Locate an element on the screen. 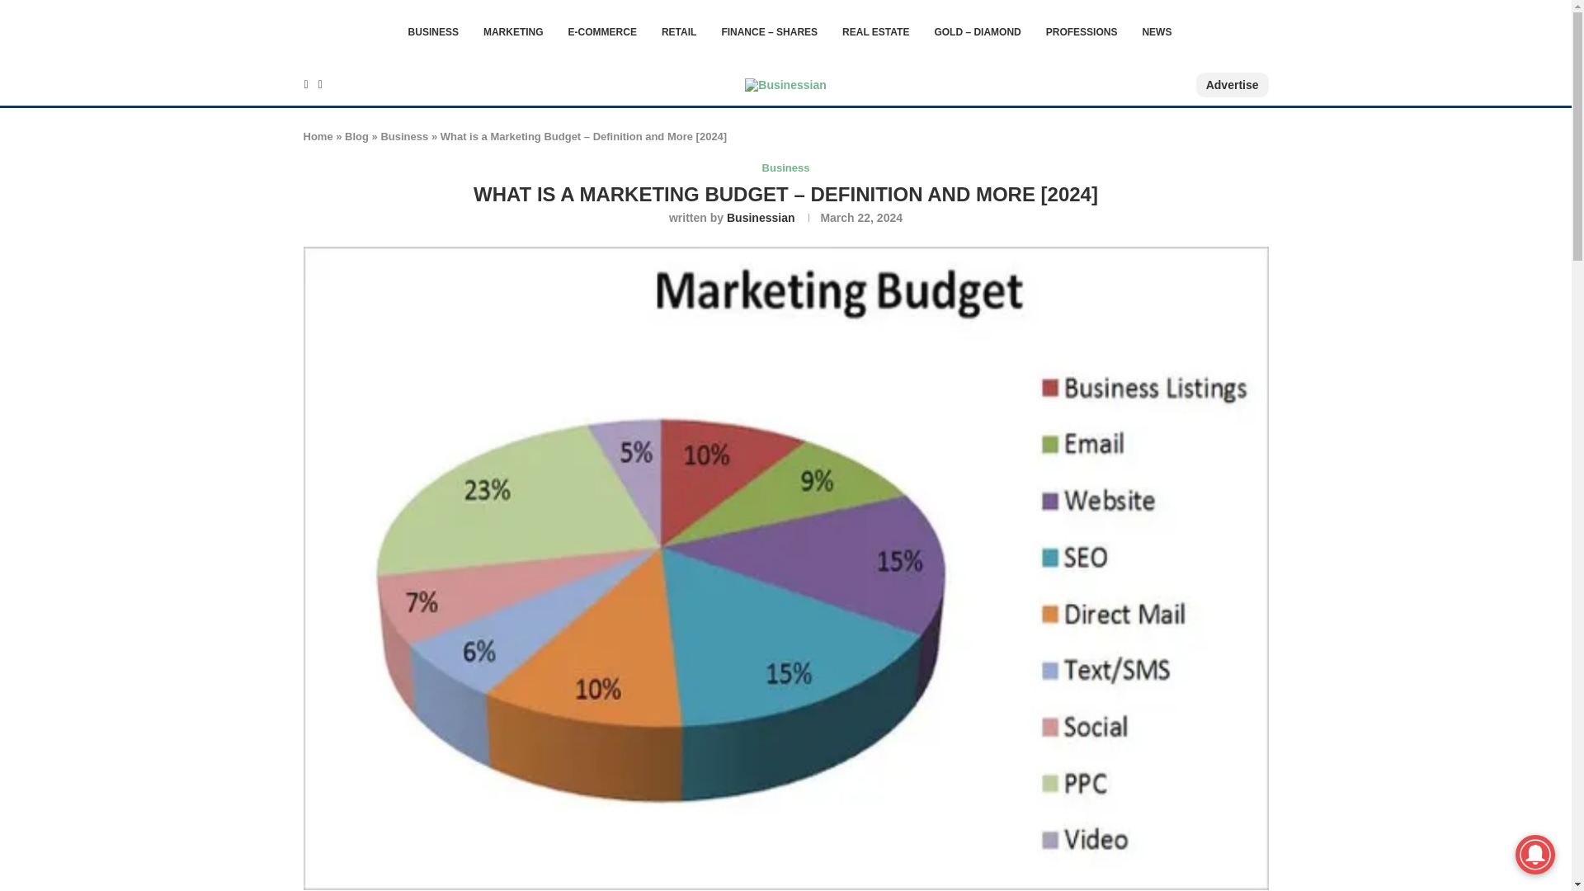 The width and height of the screenshot is (1584, 891). E-COMMERCE is located at coordinates (602, 31).